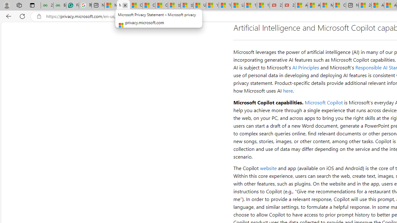 This screenshot has height=223, width=397. What do you see at coordinates (306, 68) in the screenshot?
I see `AI Principles` at bounding box center [306, 68].